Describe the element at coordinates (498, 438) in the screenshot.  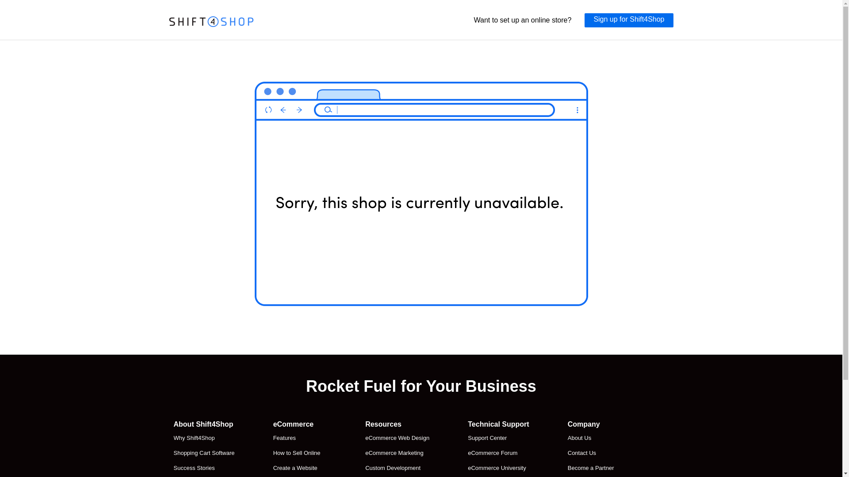
I see `Support Center` at that location.